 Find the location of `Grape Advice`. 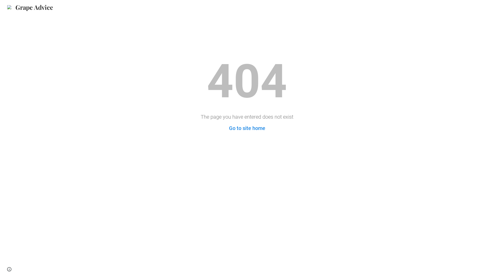

Grape Advice is located at coordinates (30, 6).